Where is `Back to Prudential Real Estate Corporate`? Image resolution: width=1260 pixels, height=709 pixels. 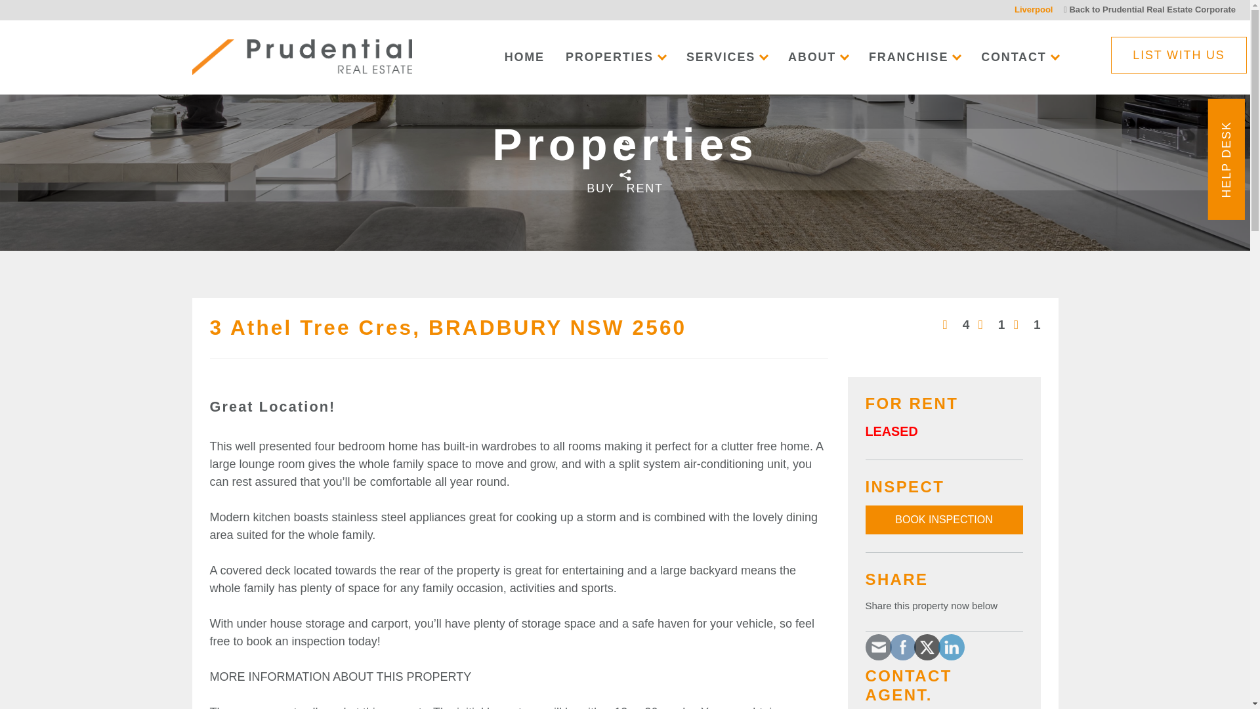
Back to Prudential Real Estate Corporate is located at coordinates (1146, 9).